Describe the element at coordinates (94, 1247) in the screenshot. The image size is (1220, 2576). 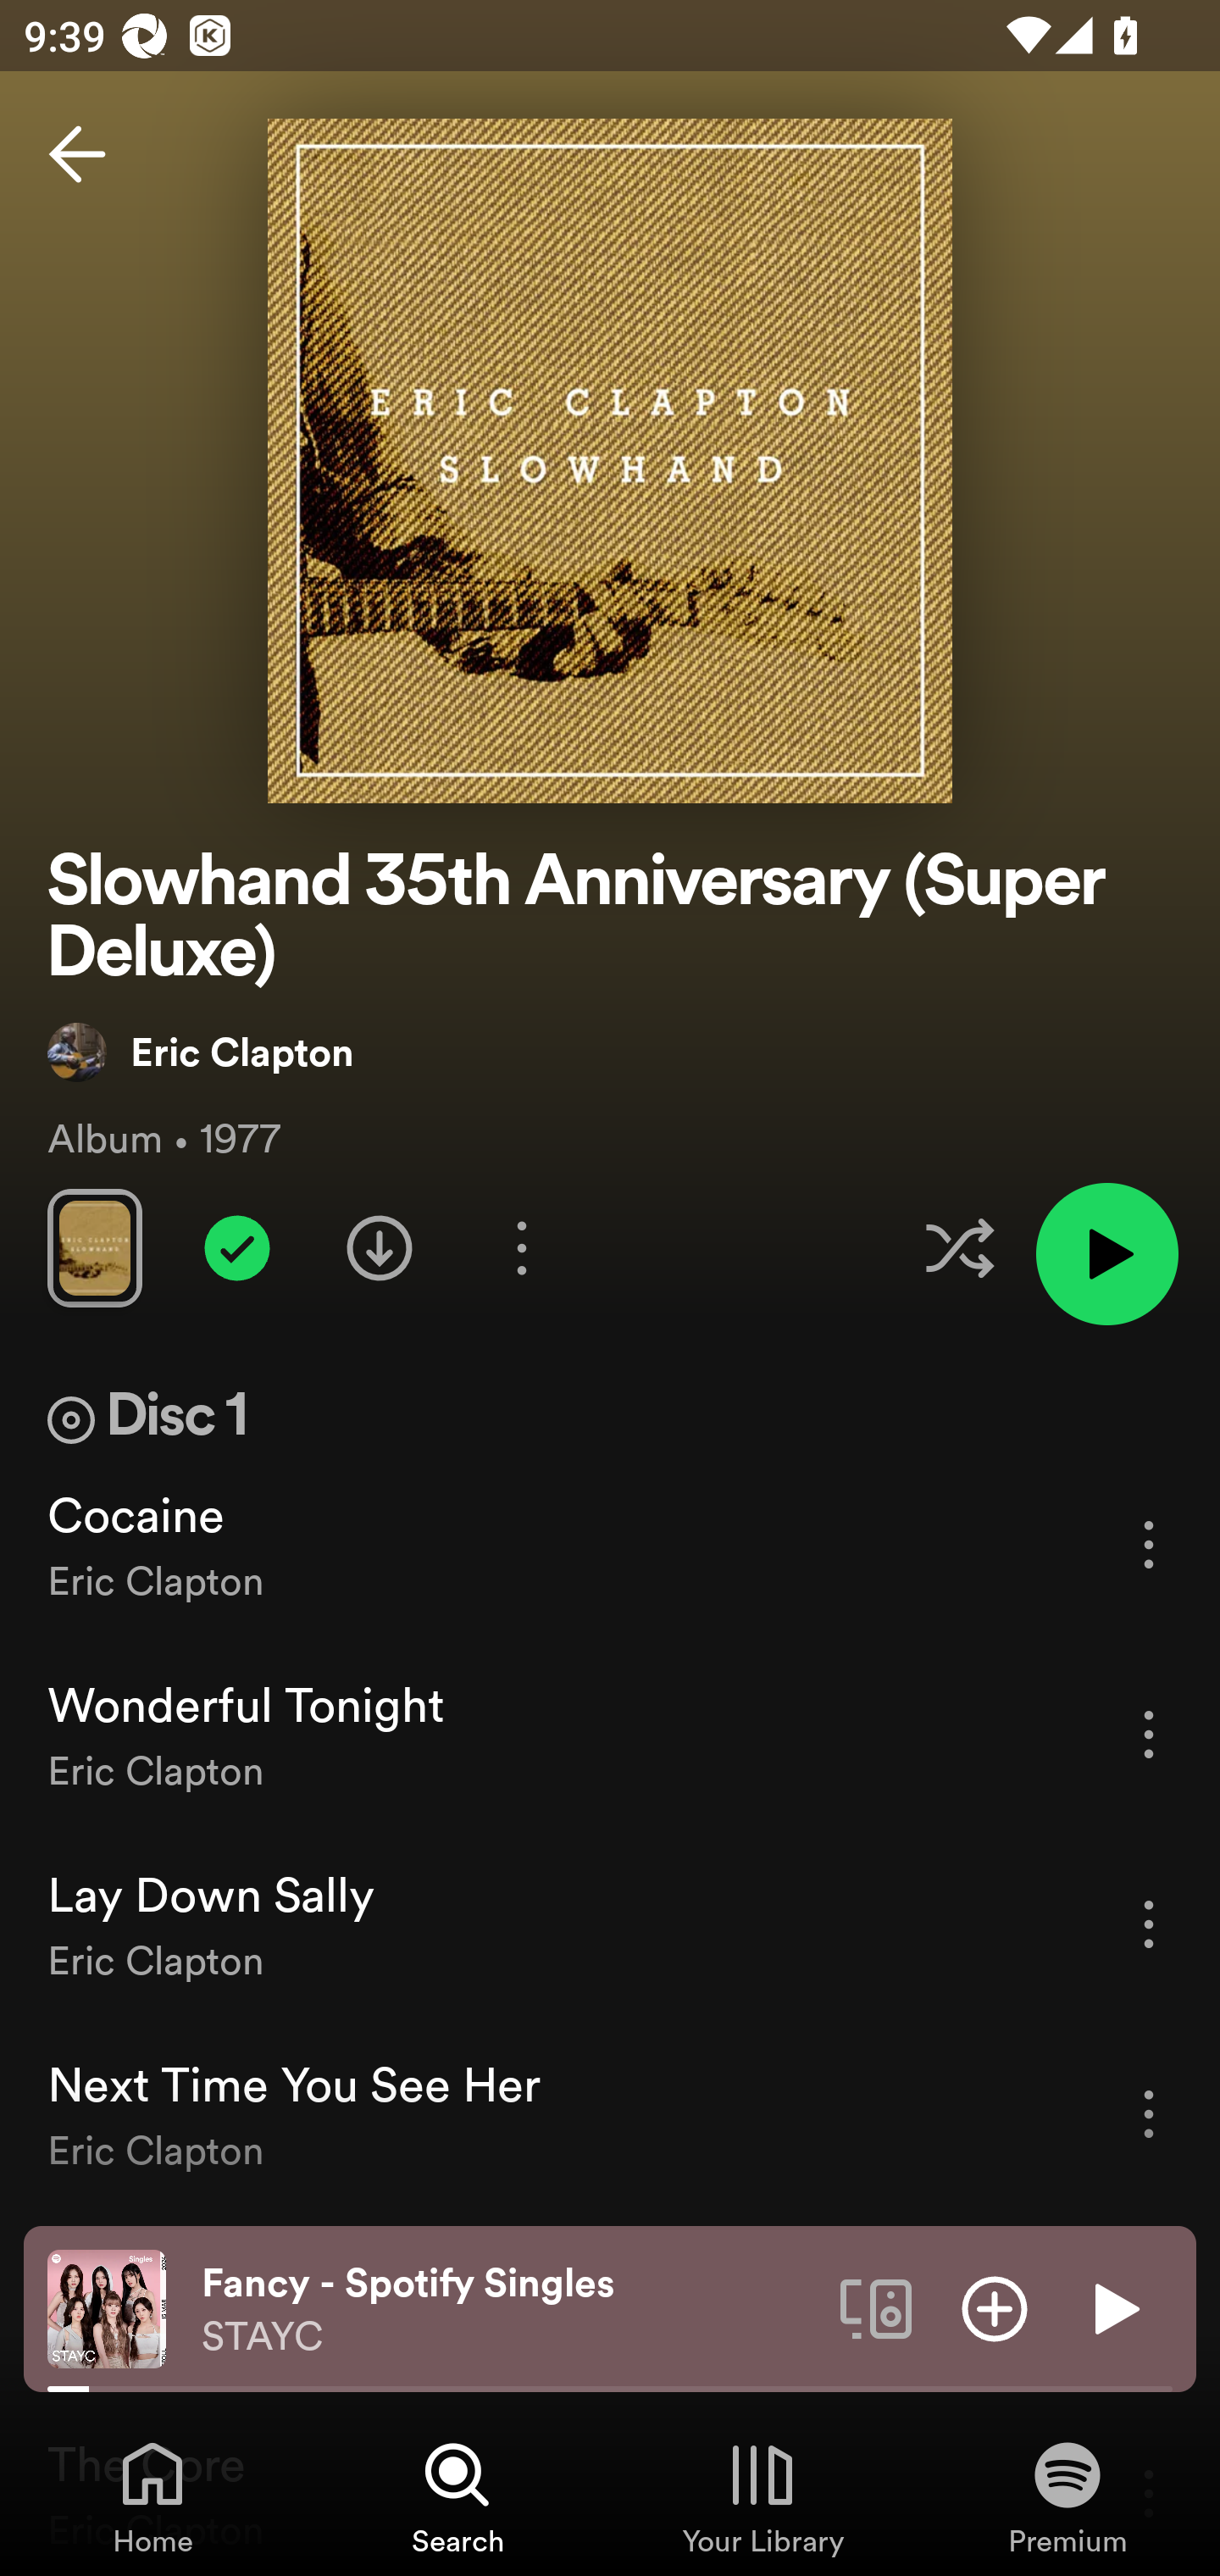
I see `Swipe through previews of tracks from this album.` at that location.